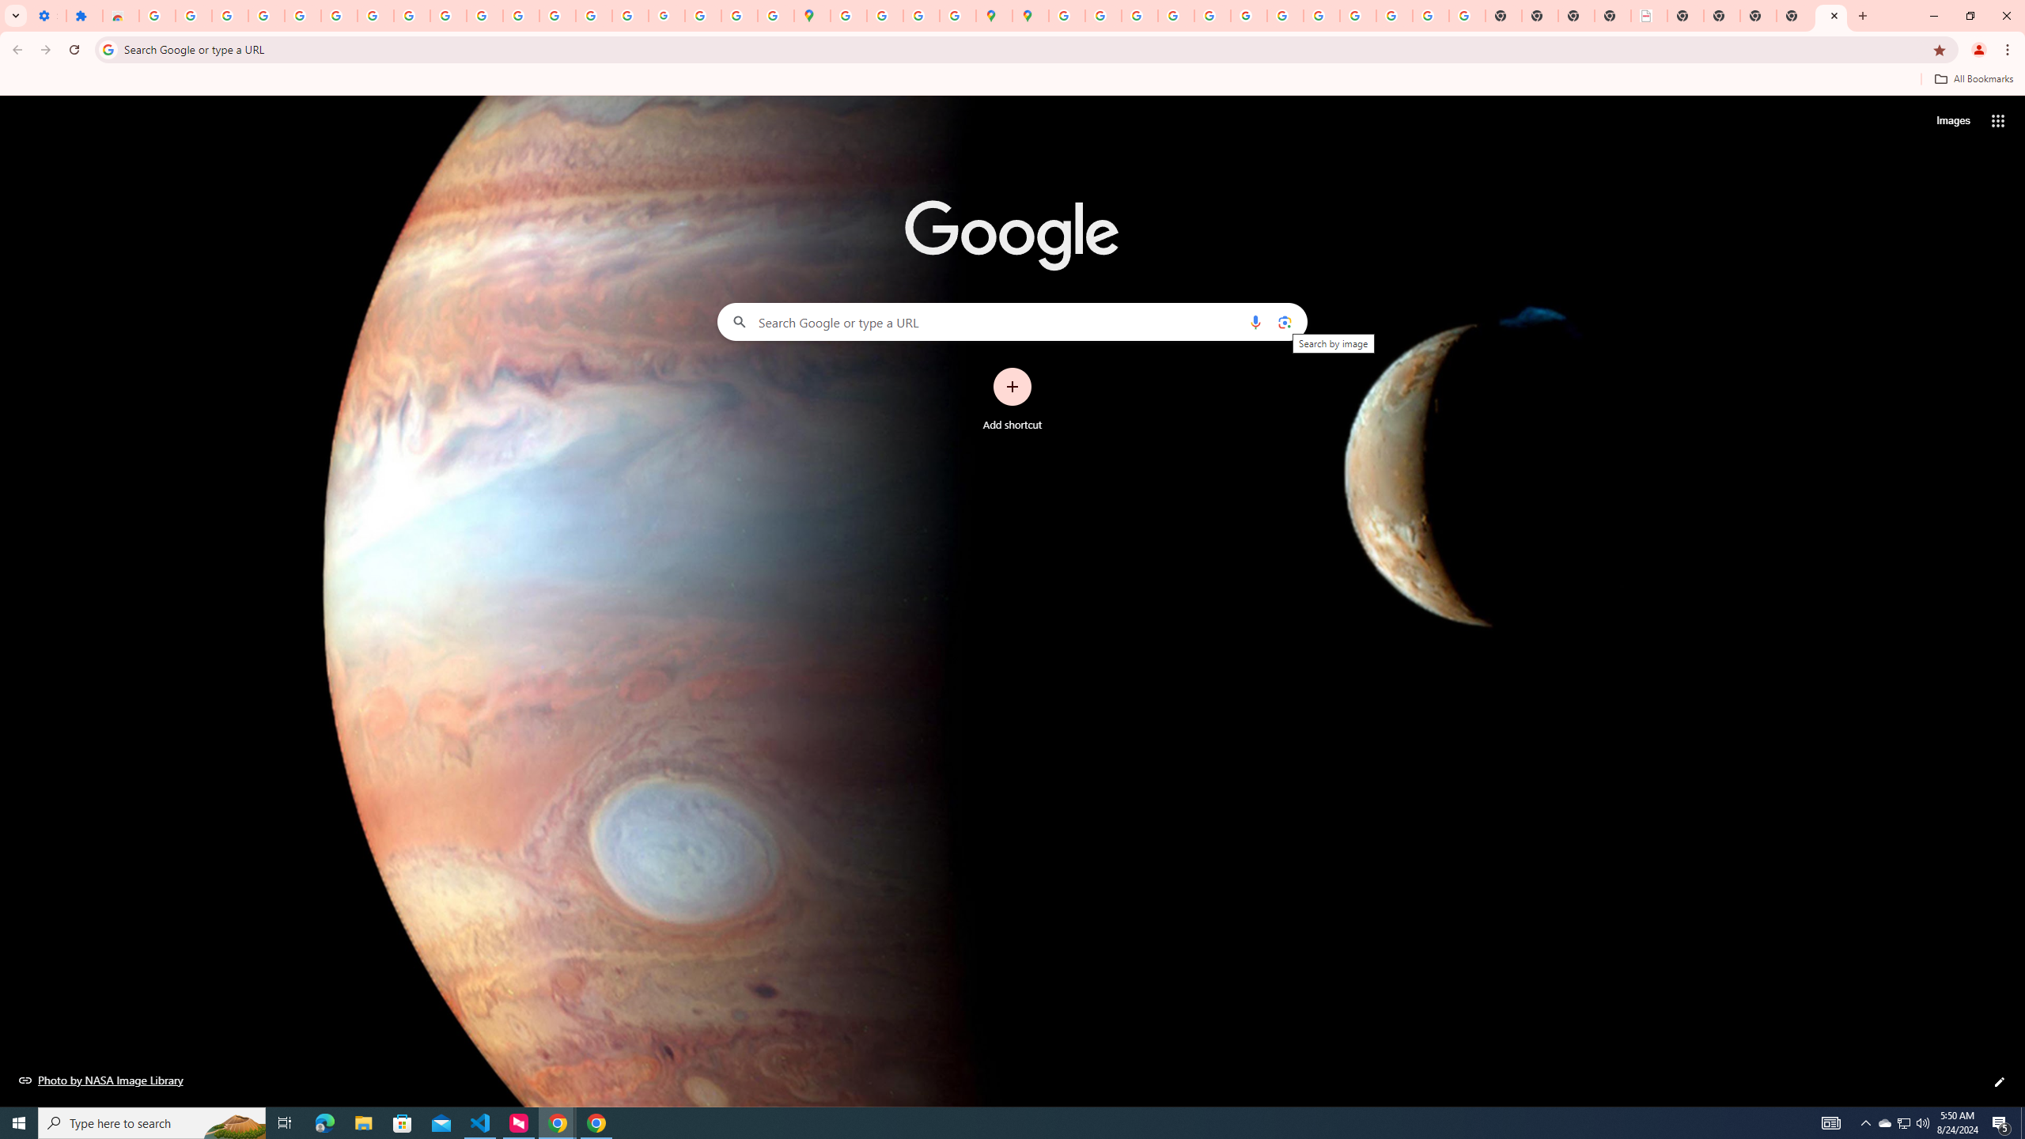 The width and height of the screenshot is (2025, 1139). I want to click on Learn how to find your photos - Google Photos Help, so click(266, 16).